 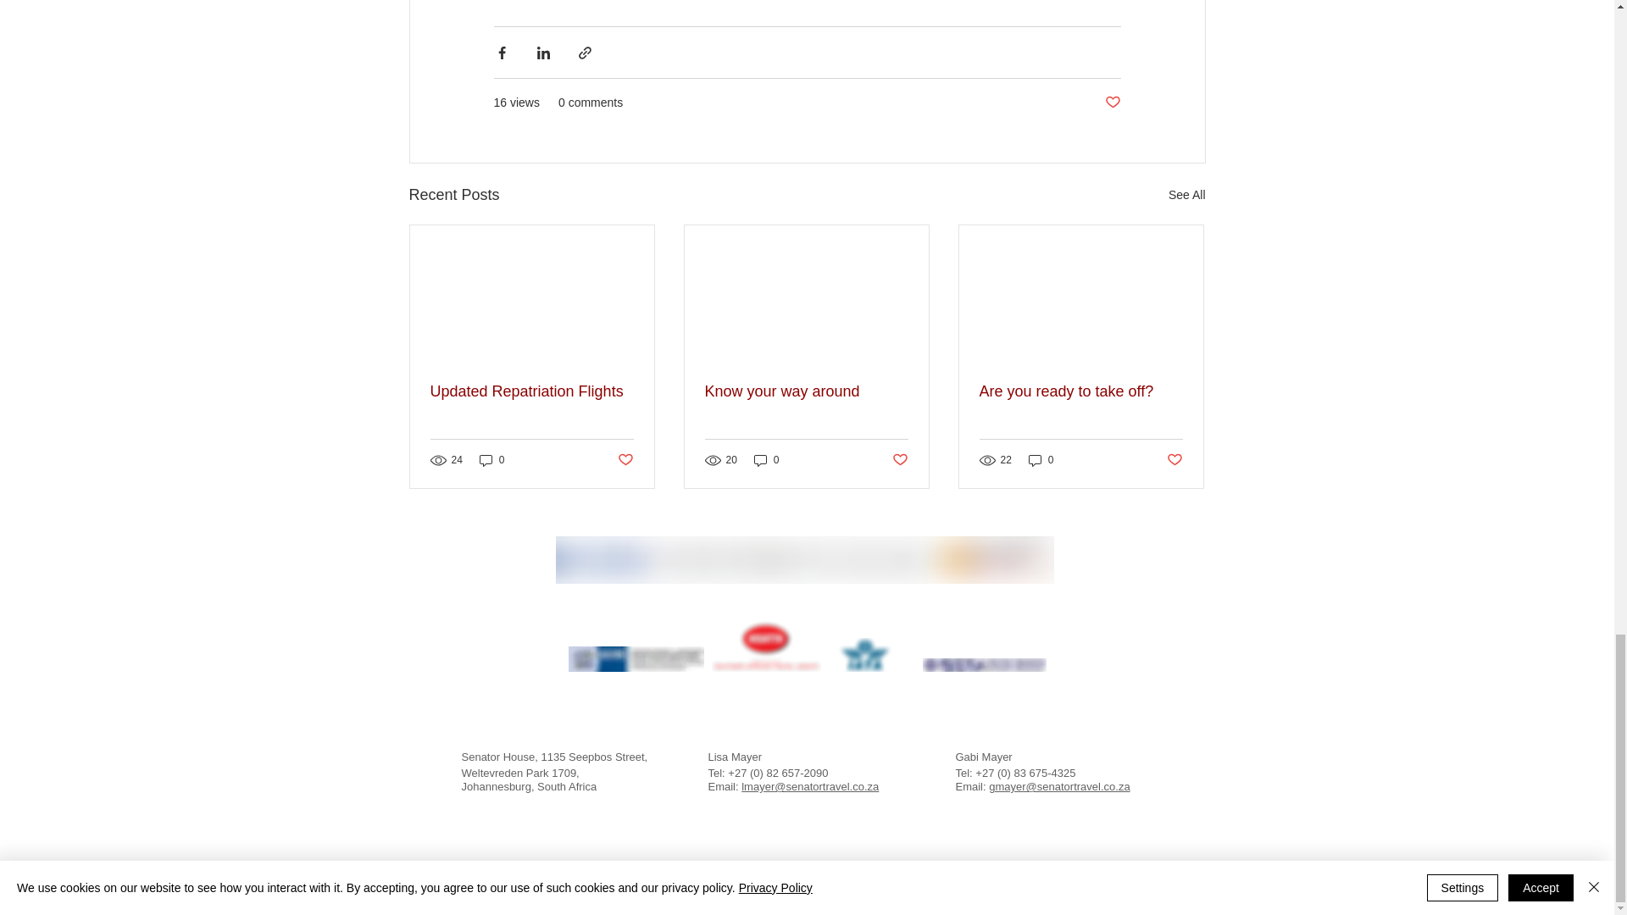 What do you see at coordinates (532, 391) in the screenshot?
I see `Updated Repatriation Flights` at bounding box center [532, 391].